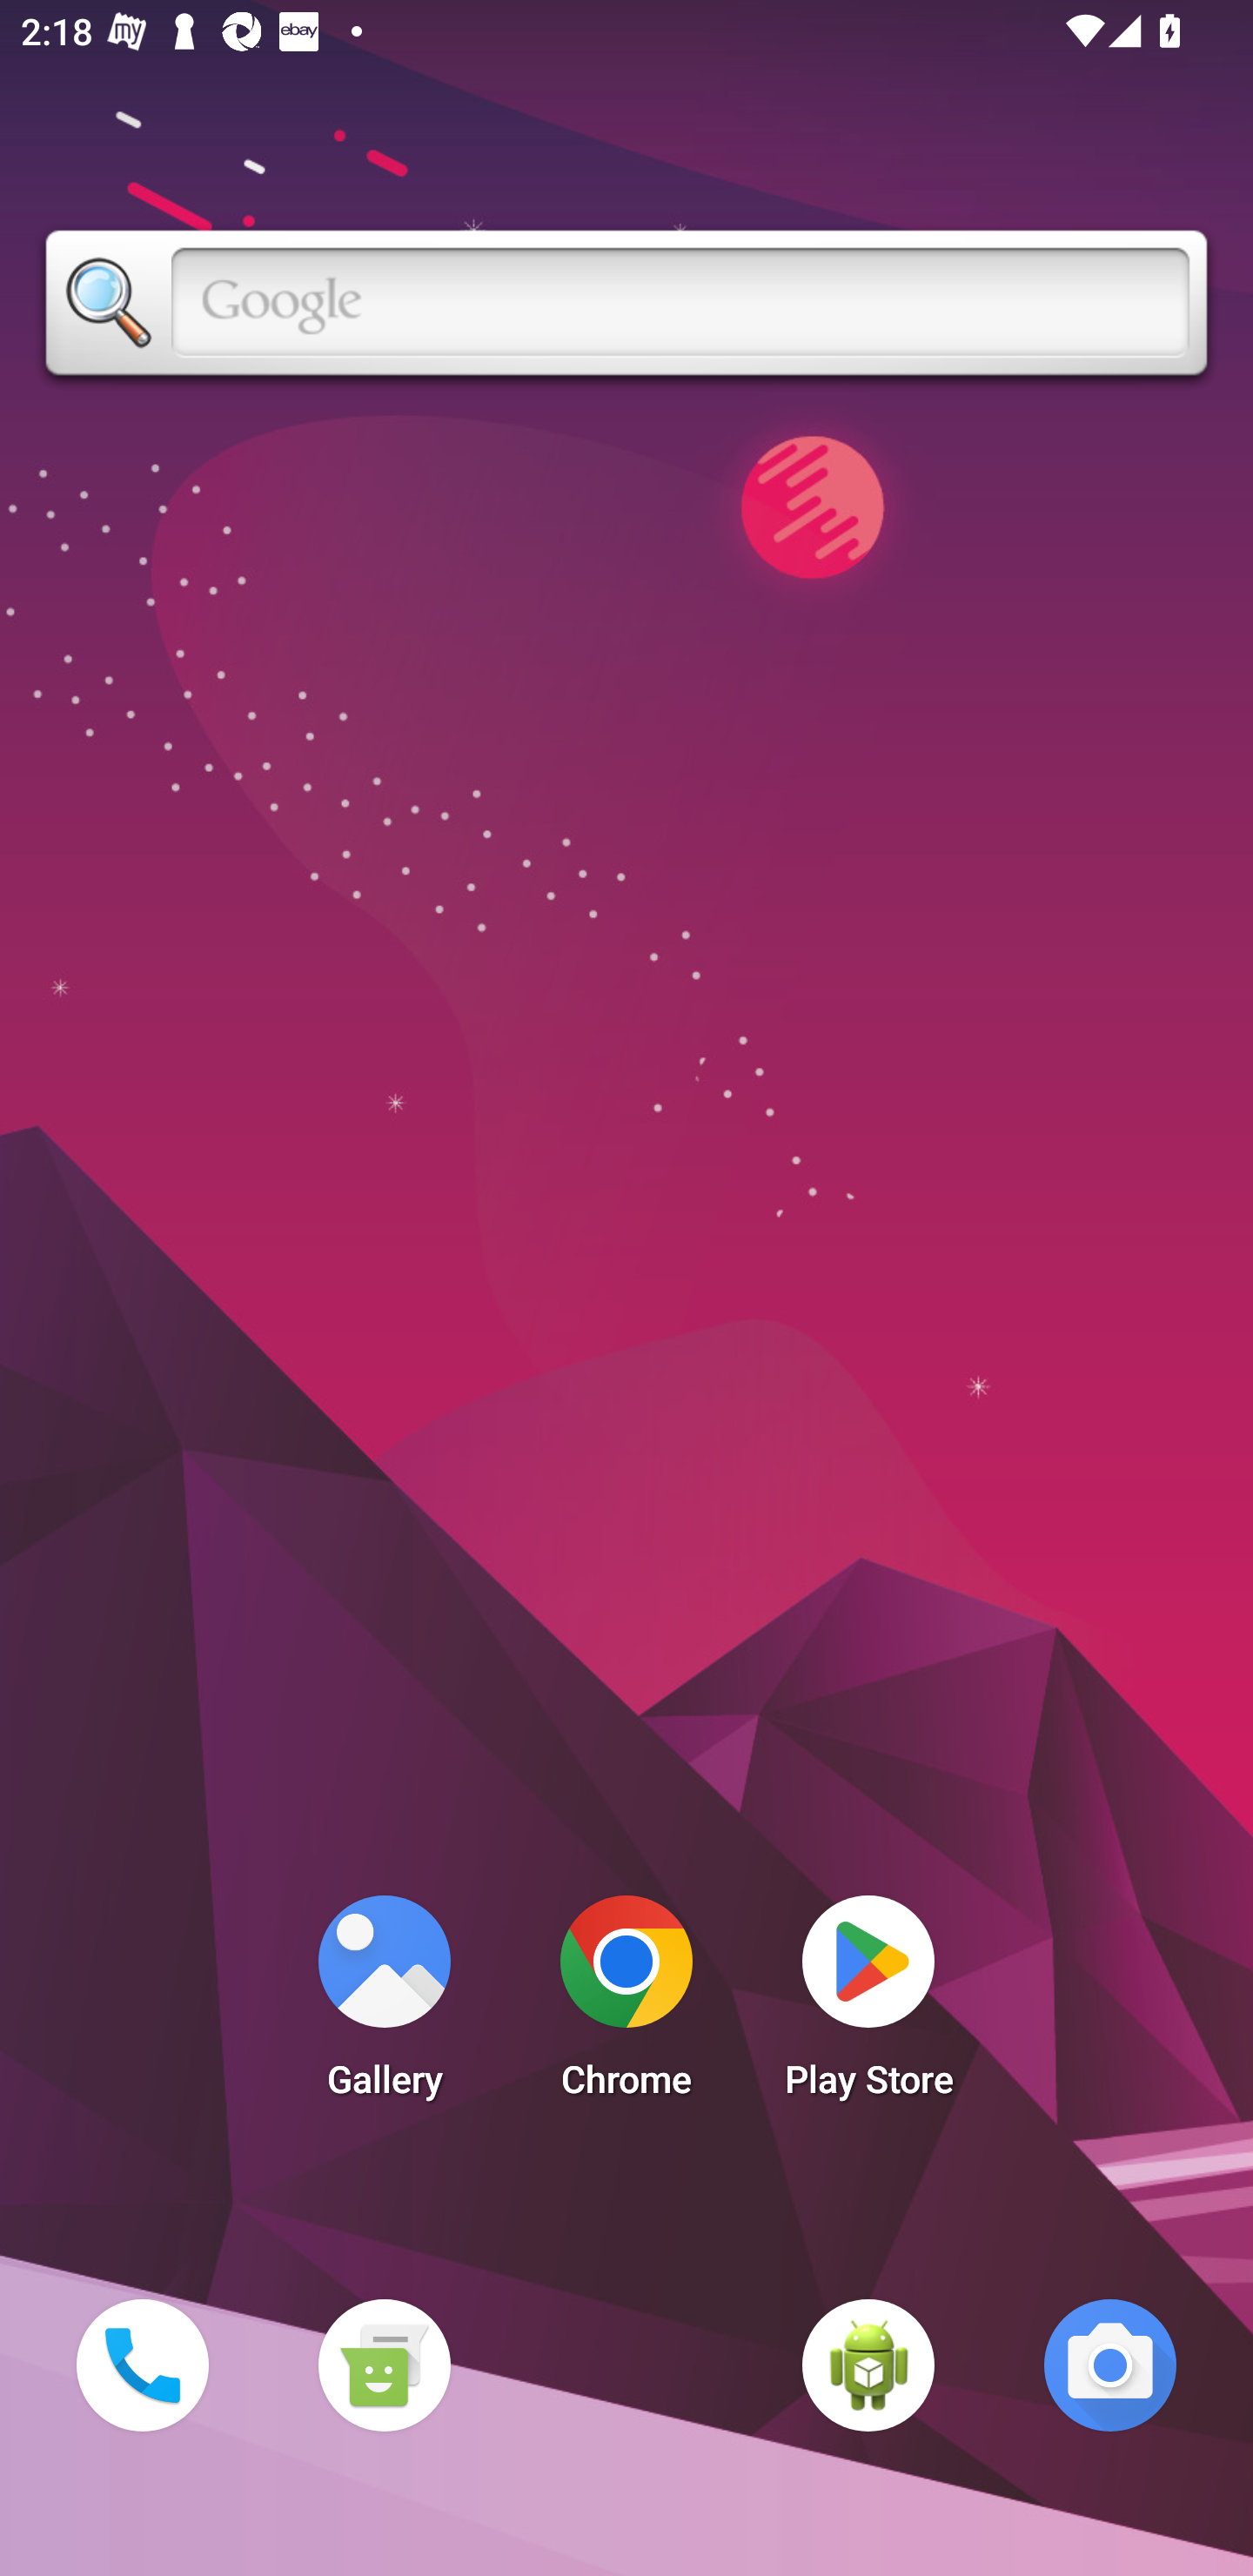  I want to click on Chrome, so click(626, 2005).